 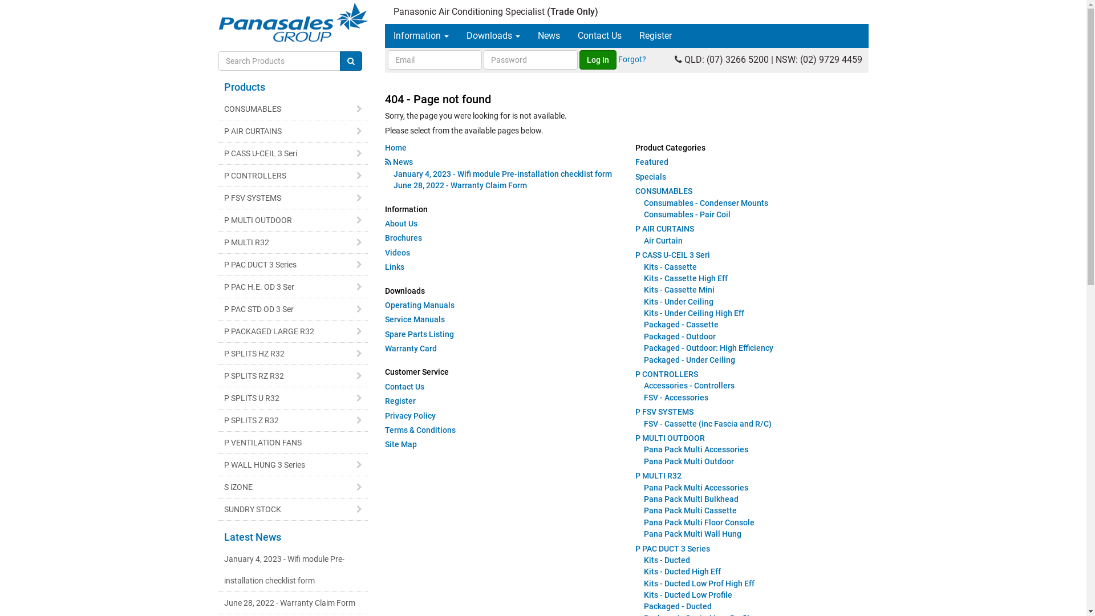 I want to click on Brochures, so click(x=404, y=238).